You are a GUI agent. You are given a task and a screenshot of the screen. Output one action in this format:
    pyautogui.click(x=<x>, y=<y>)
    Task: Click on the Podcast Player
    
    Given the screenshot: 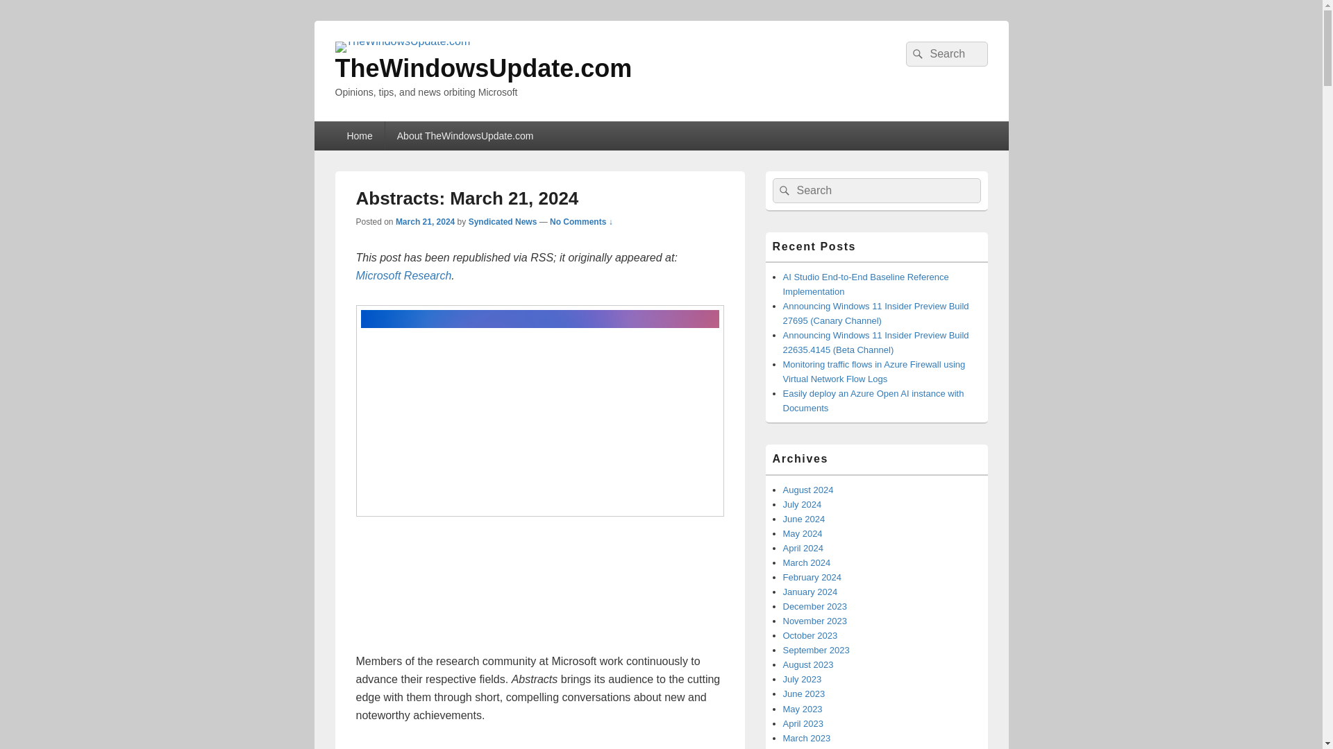 What is the action you would take?
    pyautogui.click(x=539, y=592)
    